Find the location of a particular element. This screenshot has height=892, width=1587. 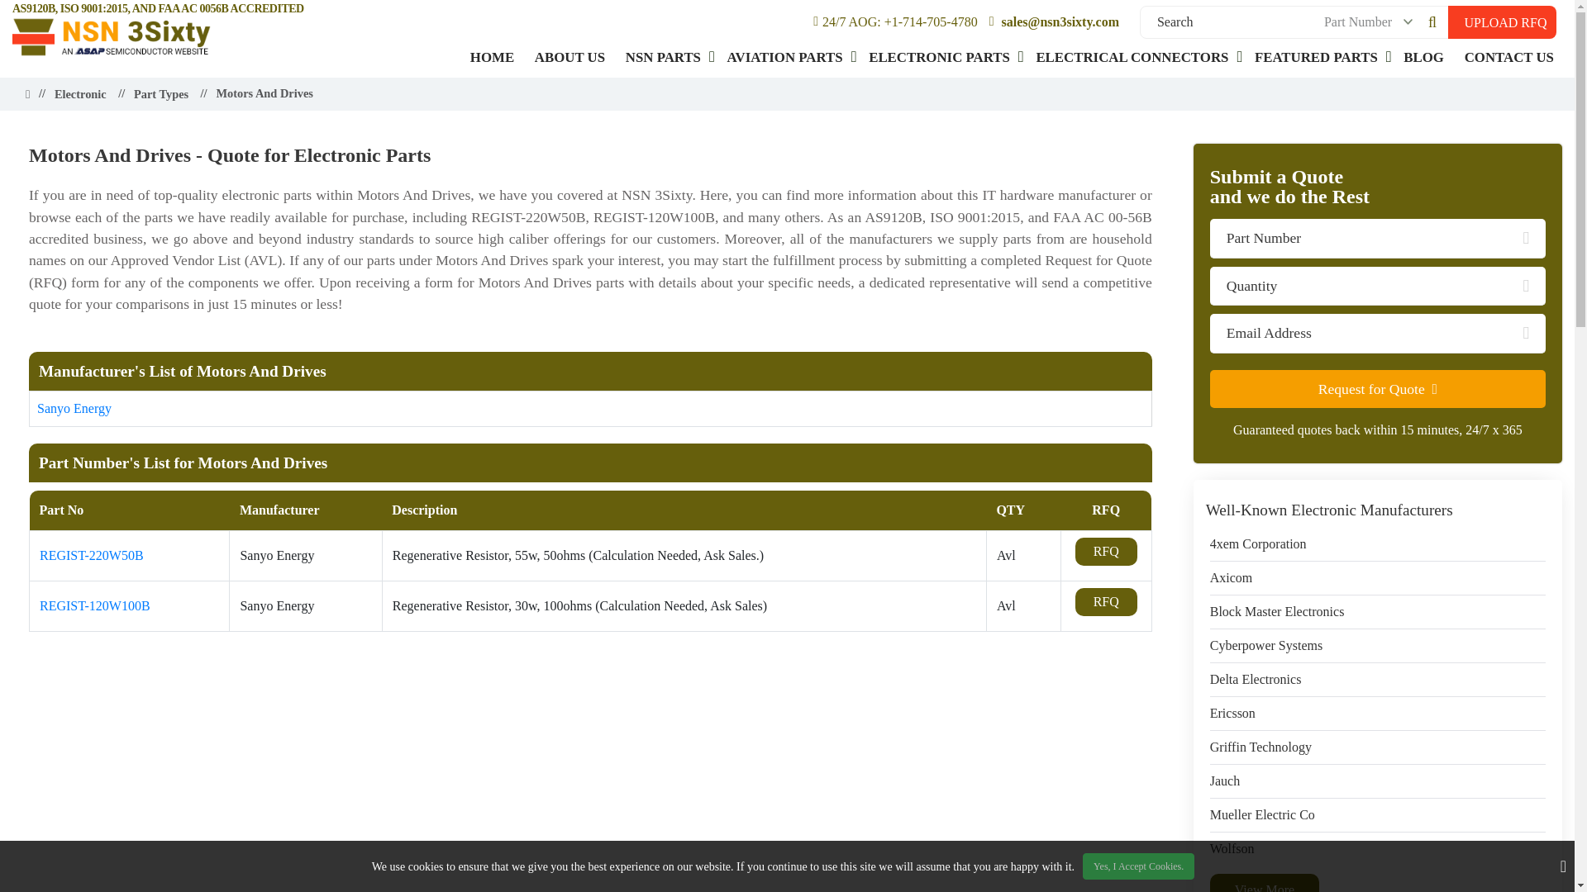

BLOG is located at coordinates (1423, 57).